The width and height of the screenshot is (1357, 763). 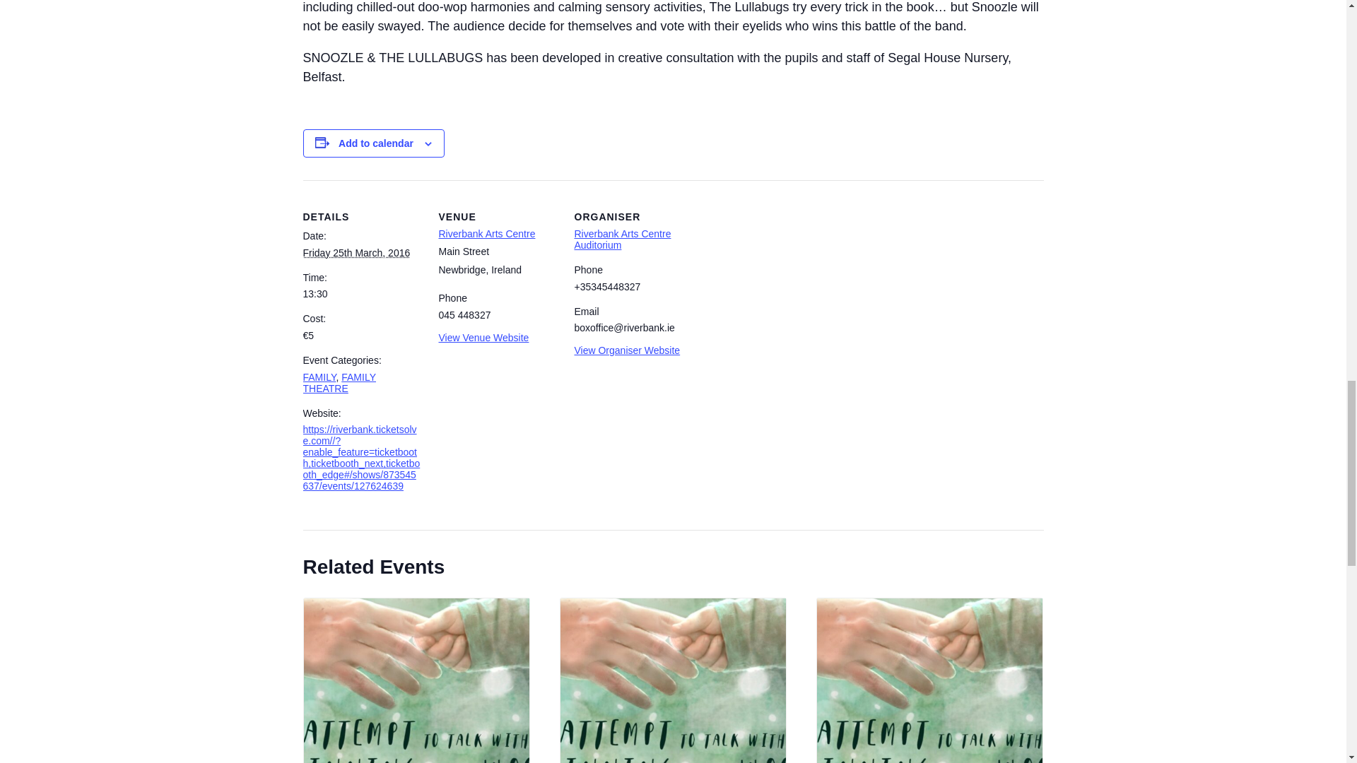 What do you see at coordinates (362, 294) in the screenshot?
I see `2016-03-25` at bounding box center [362, 294].